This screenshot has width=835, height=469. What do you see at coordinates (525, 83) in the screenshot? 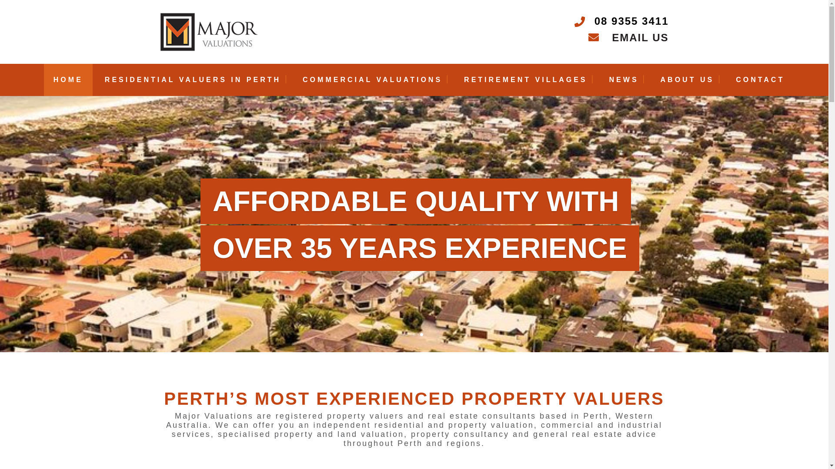
I see `RETIREMENT VILLAGES` at bounding box center [525, 83].